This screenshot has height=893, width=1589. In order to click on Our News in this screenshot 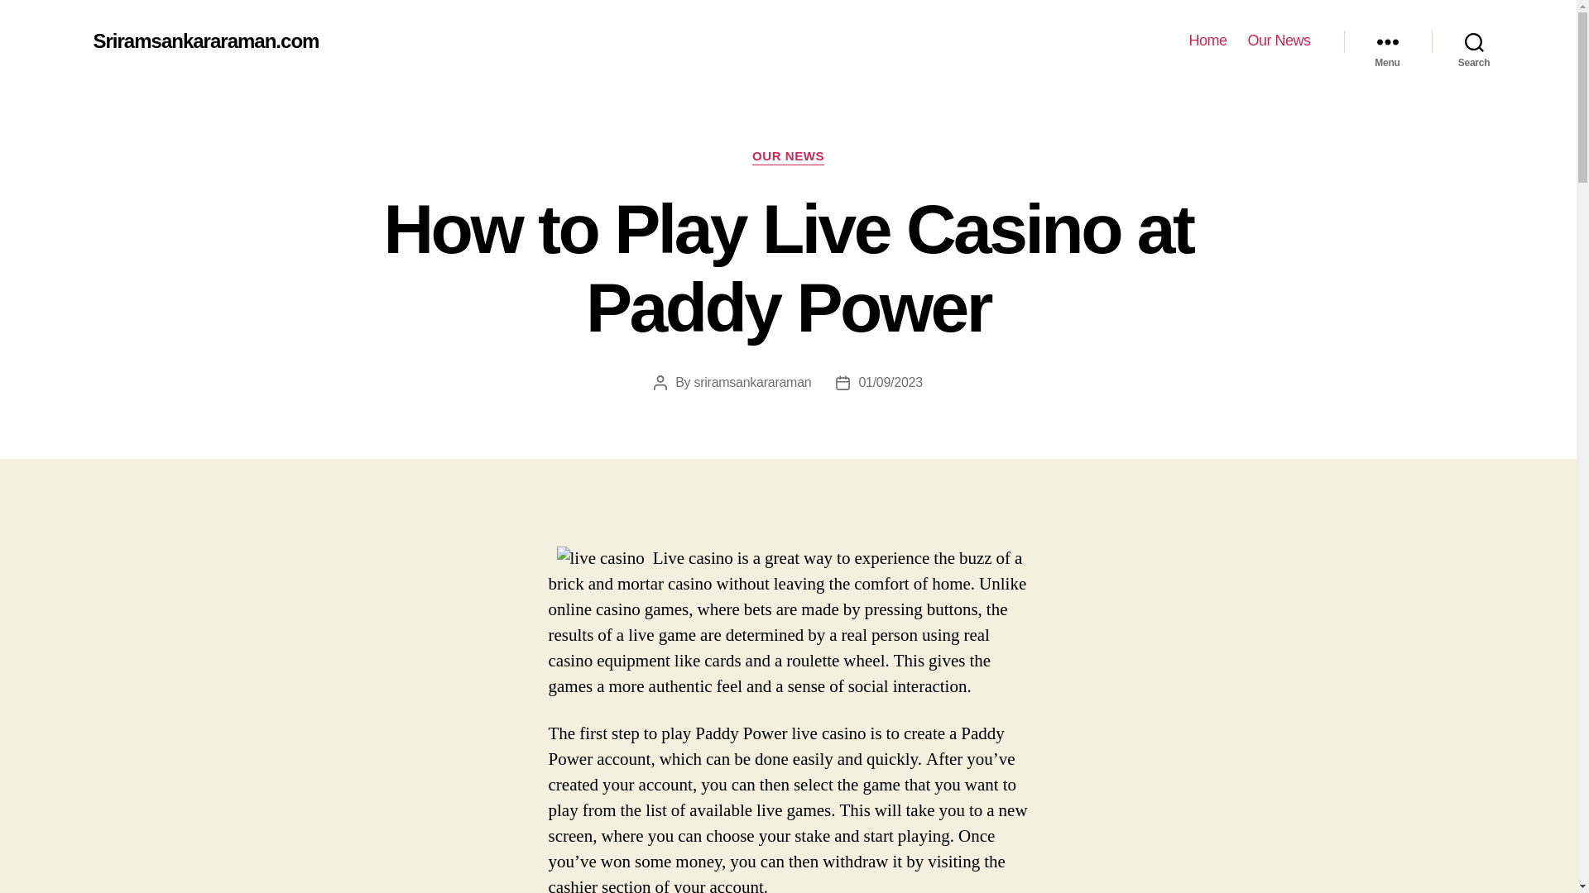, I will do `click(1278, 41)`.